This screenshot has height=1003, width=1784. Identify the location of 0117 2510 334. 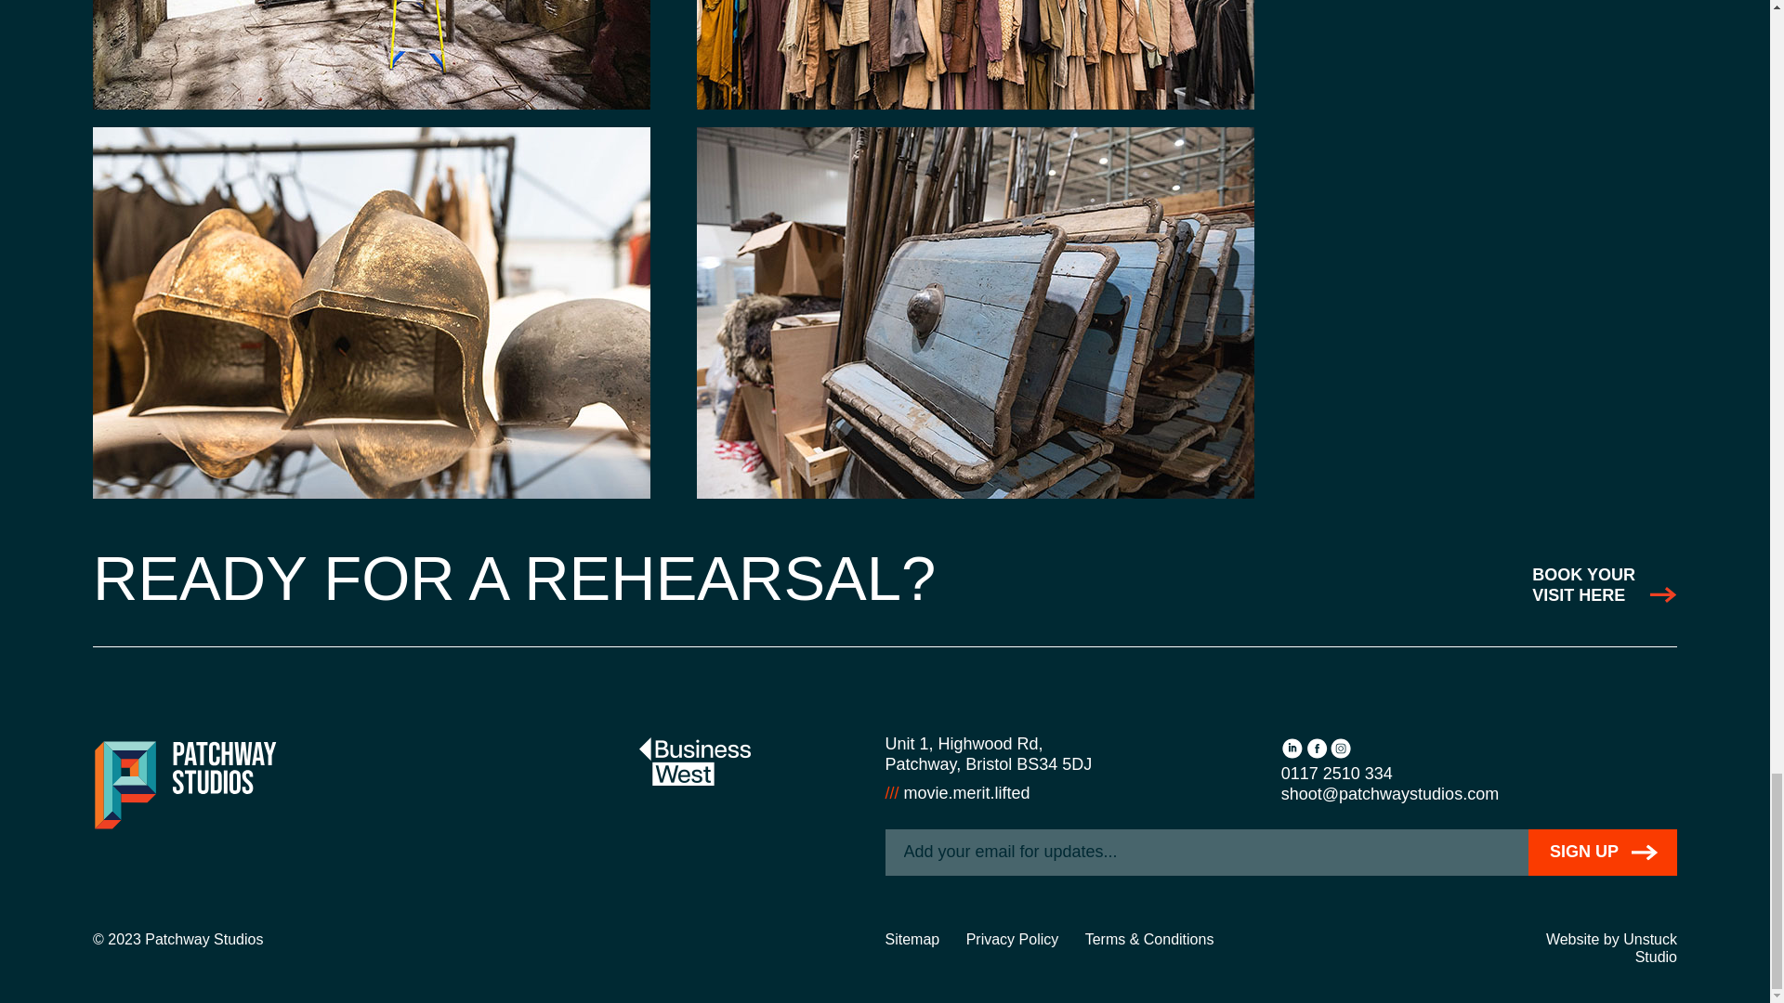
(1336, 773).